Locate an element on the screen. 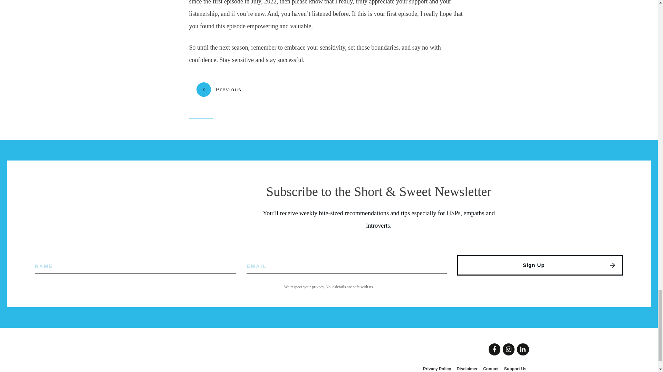  Disclaimer is located at coordinates (467, 369).